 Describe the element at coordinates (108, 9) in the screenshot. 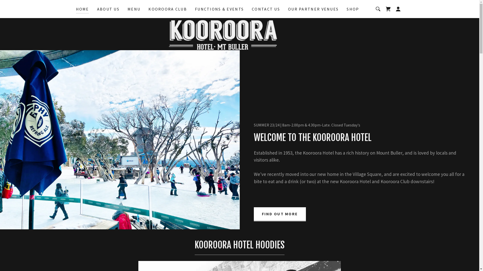

I see `ABOUT US` at that location.